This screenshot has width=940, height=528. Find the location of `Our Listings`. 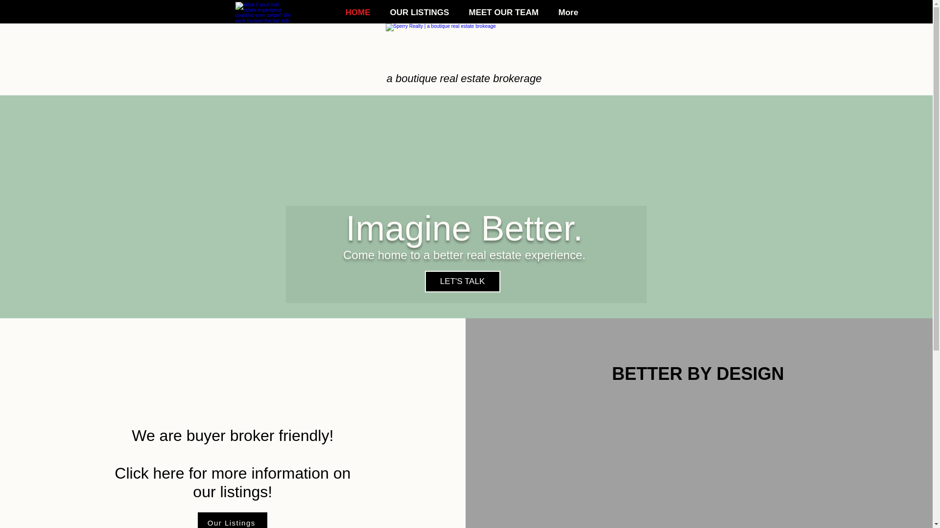

Our Listings is located at coordinates (232, 520).